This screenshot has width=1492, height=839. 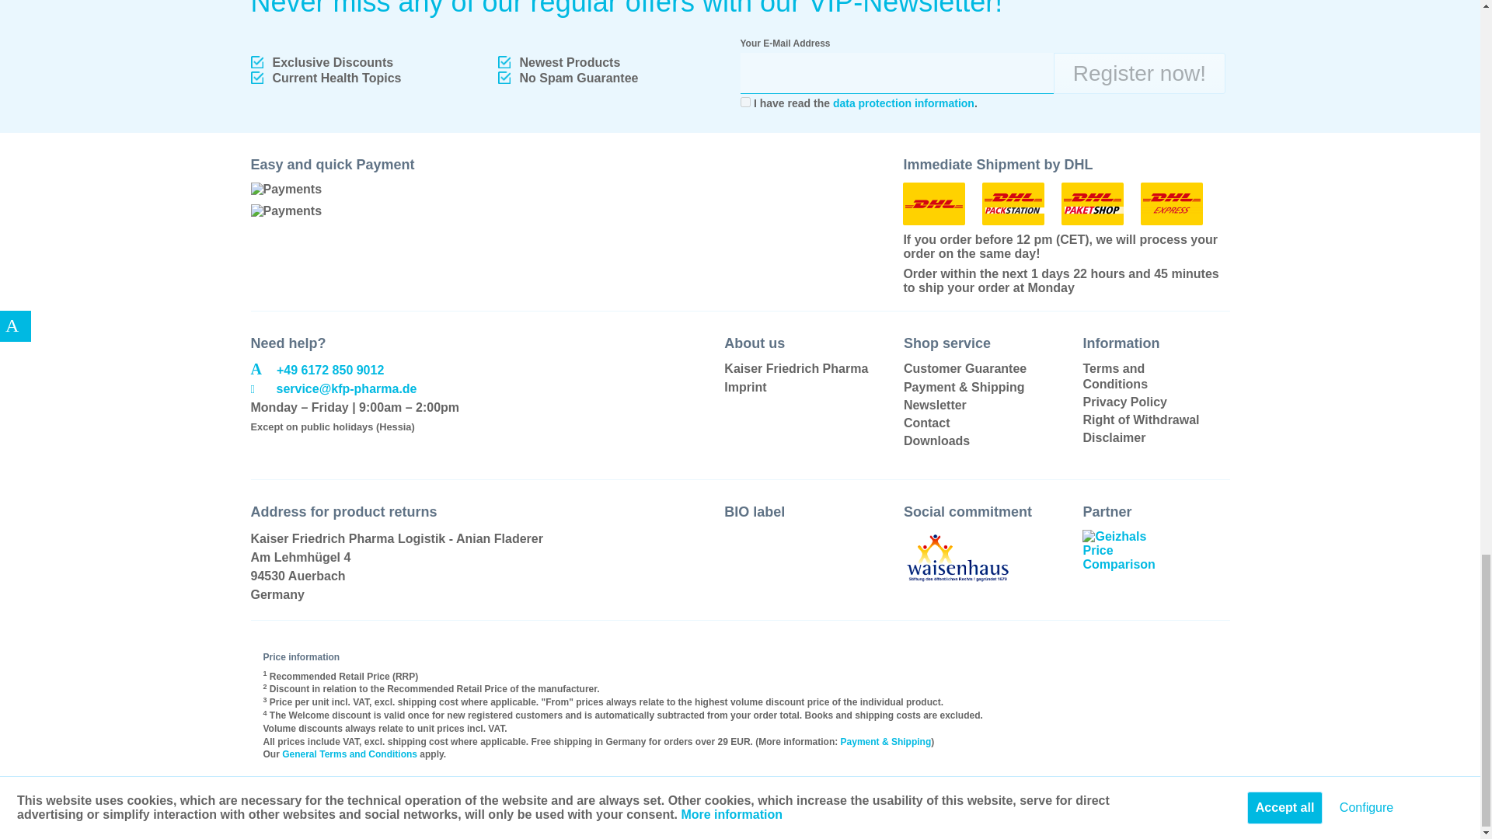 What do you see at coordinates (744, 103) in the screenshot?
I see `1` at bounding box center [744, 103].